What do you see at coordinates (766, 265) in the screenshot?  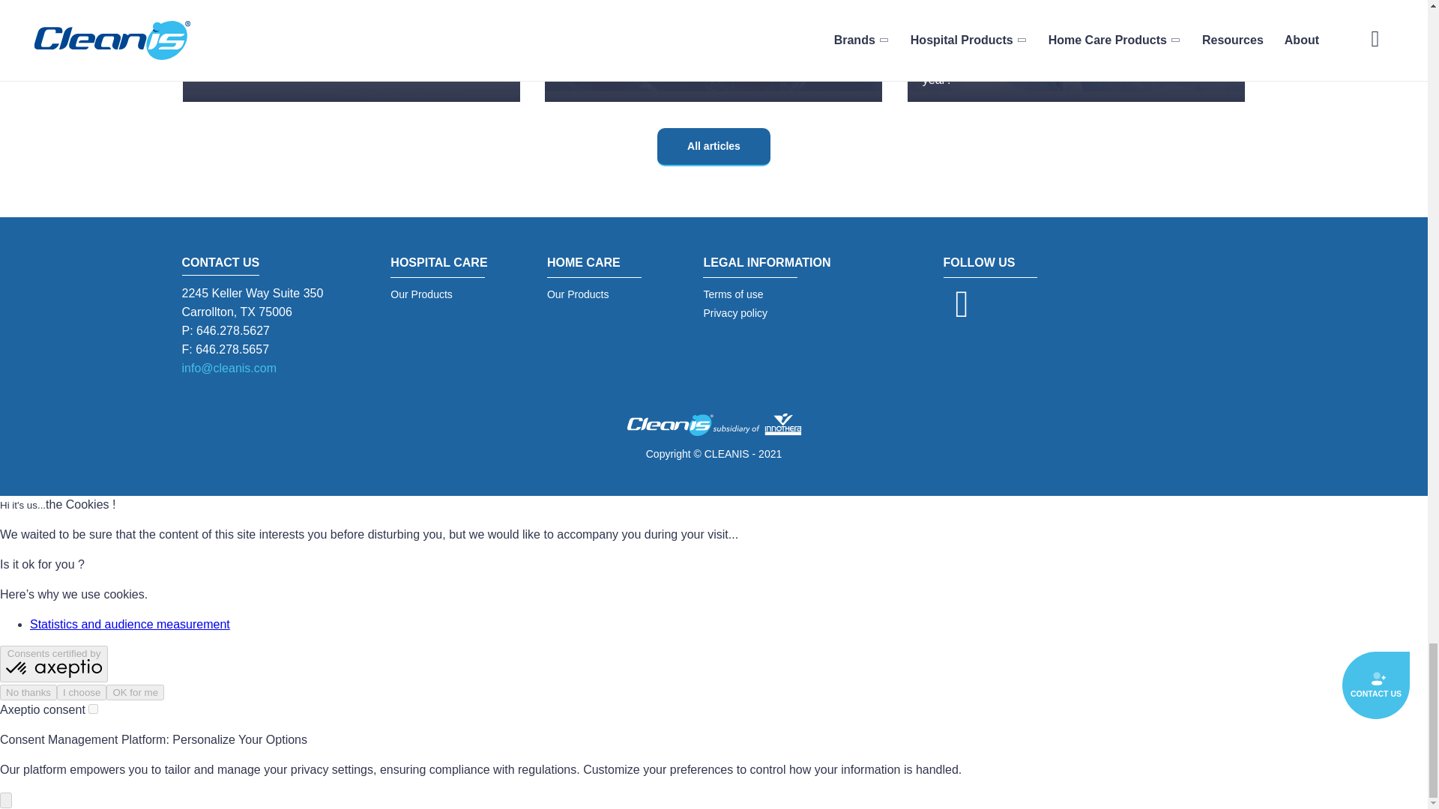 I see `LEGAL INFORMATION` at bounding box center [766, 265].